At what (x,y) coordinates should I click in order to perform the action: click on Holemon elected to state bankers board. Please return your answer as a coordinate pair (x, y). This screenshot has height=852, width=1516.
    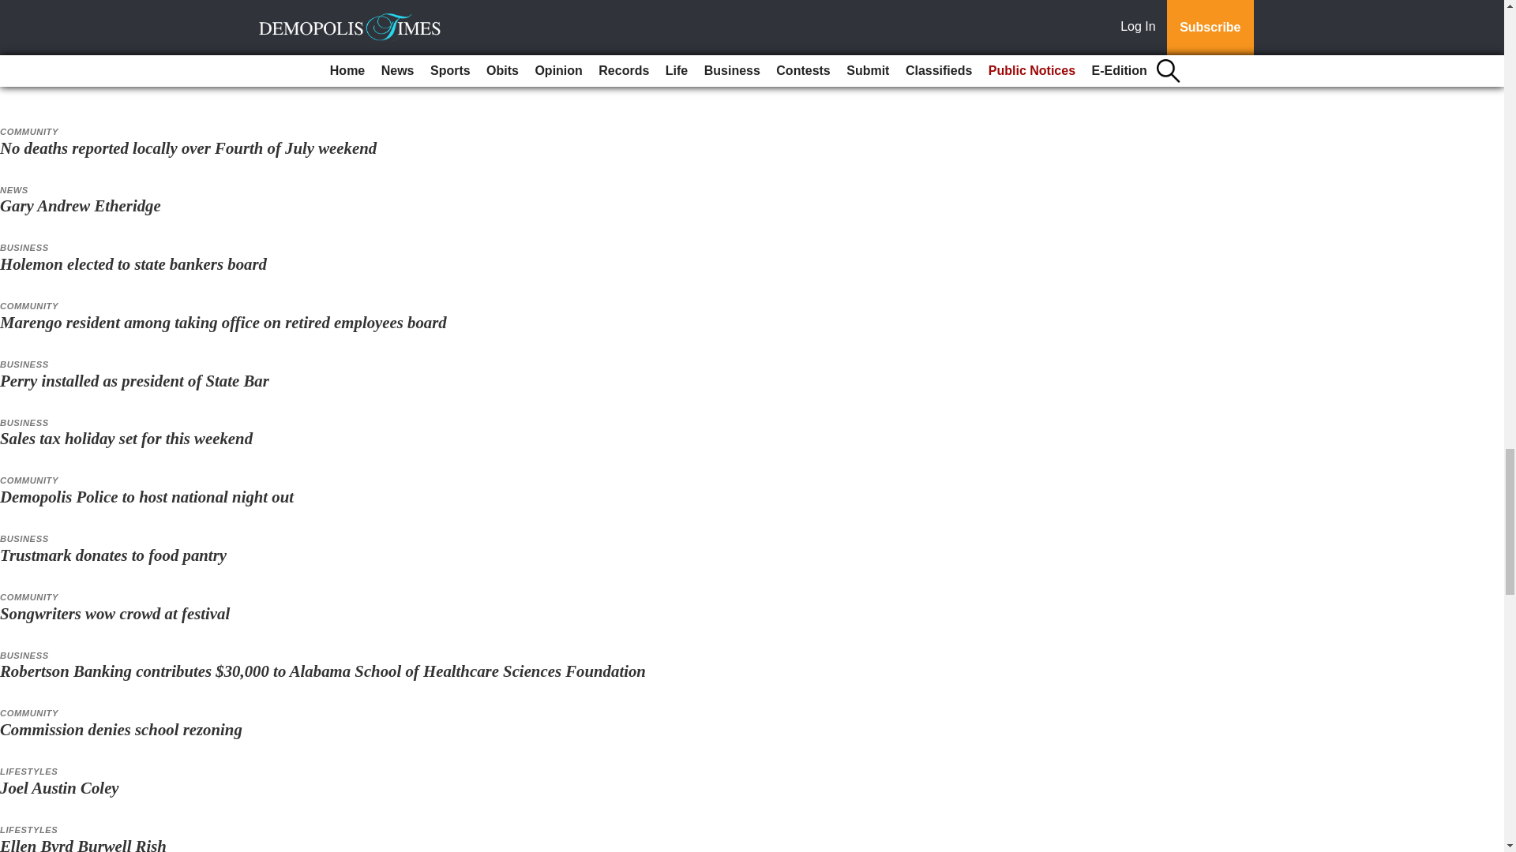
    Looking at the image, I should click on (133, 263).